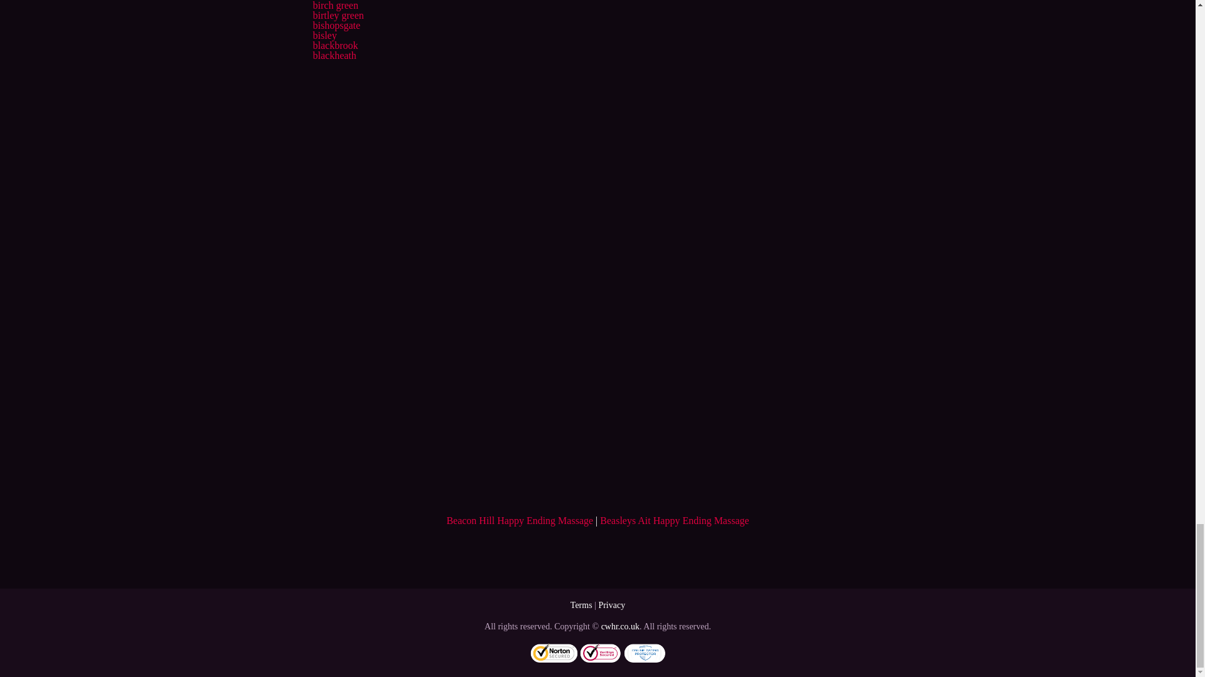 Image resolution: width=1205 pixels, height=677 pixels. Describe the element at coordinates (519, 520) in the screenshot. I see `Beacon Hill Happy Ending Massage` at that location.